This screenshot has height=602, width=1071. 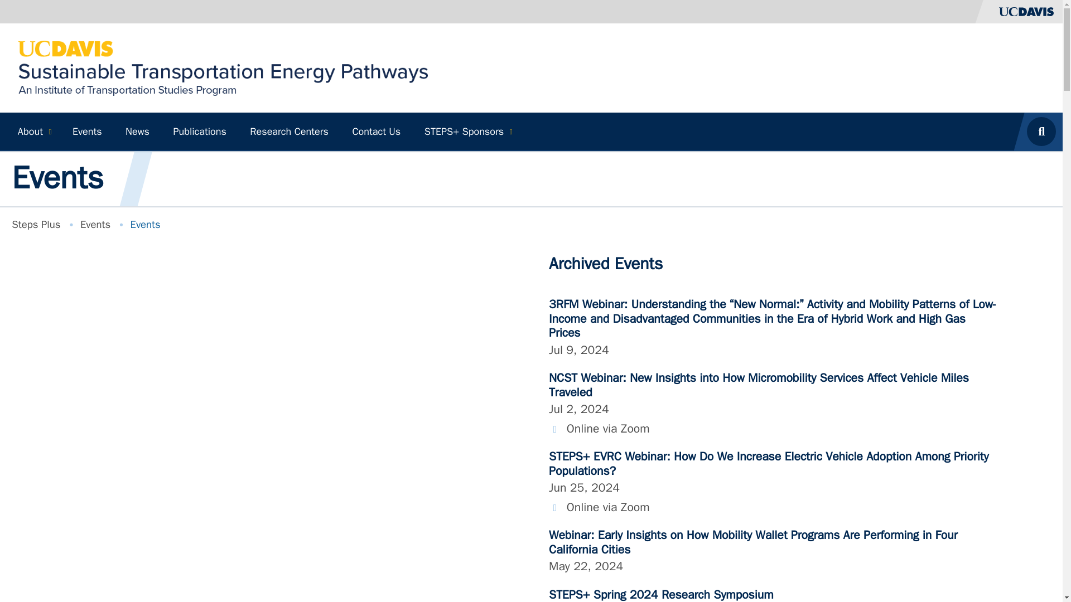 What do you see at coordinates (289, 132) in the screenshot?
I see `Research Centers` at bounding box center [289, 132].